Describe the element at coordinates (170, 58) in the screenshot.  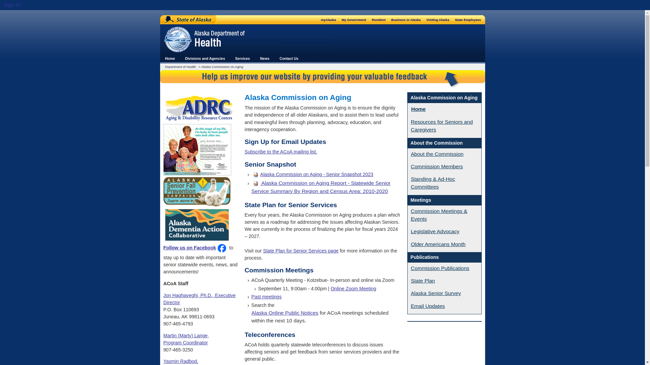
I see `Home` at that location.